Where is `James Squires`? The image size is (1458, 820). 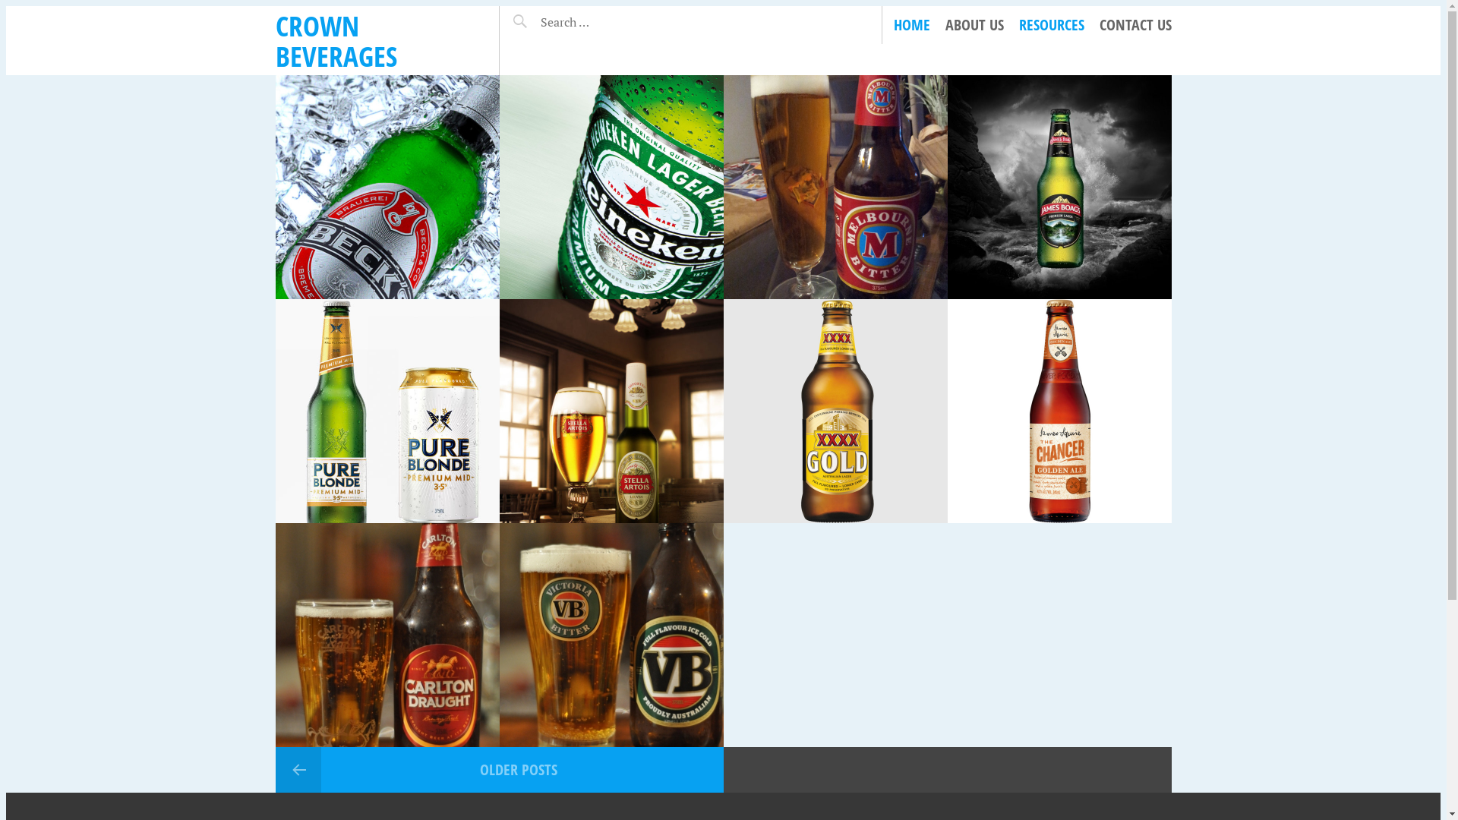 James Squires is located at coordinates (1060, 412).